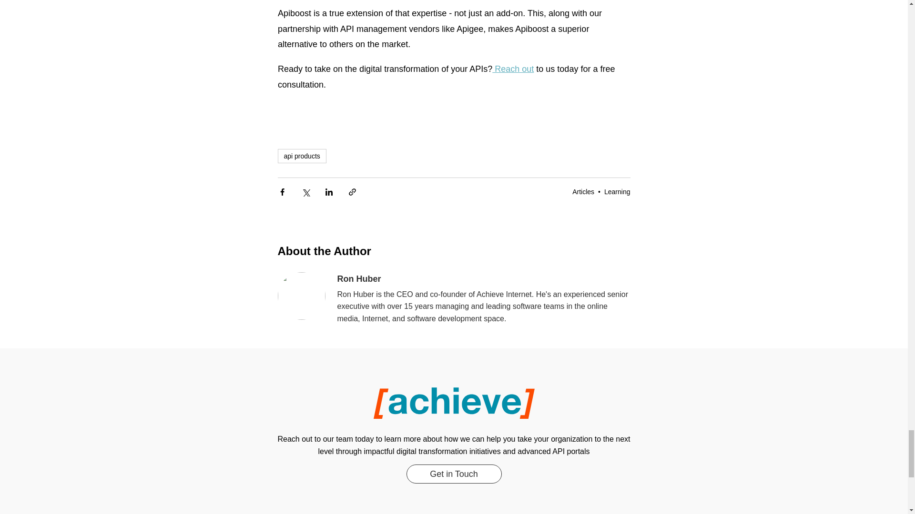 This screenshot has width=915, height=514. I want to click on api products, so click(301, 156).